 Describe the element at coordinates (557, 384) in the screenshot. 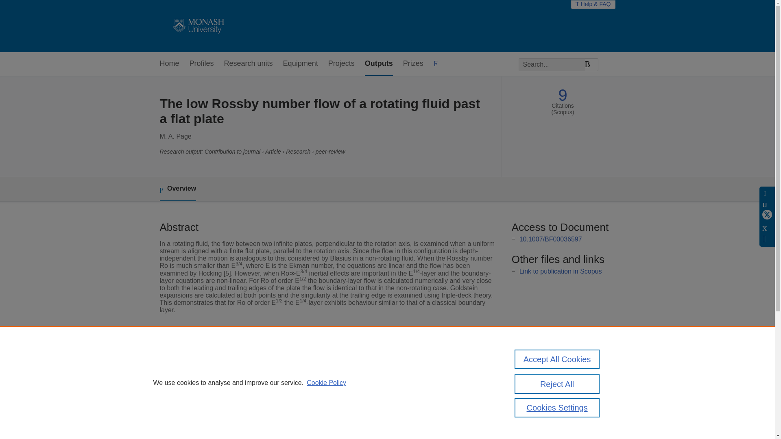

I see `Reject All` at that location.